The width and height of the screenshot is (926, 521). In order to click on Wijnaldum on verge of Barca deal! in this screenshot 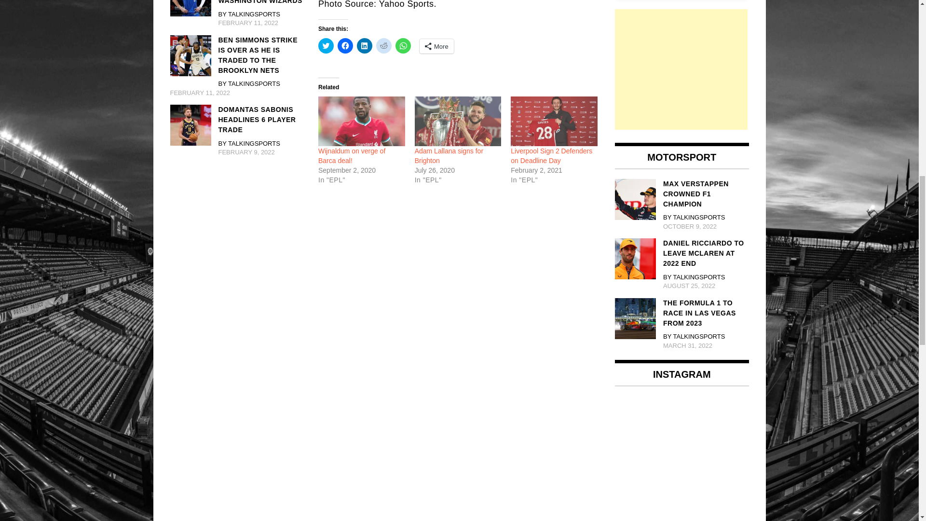, I will do `click(362, 121)`.